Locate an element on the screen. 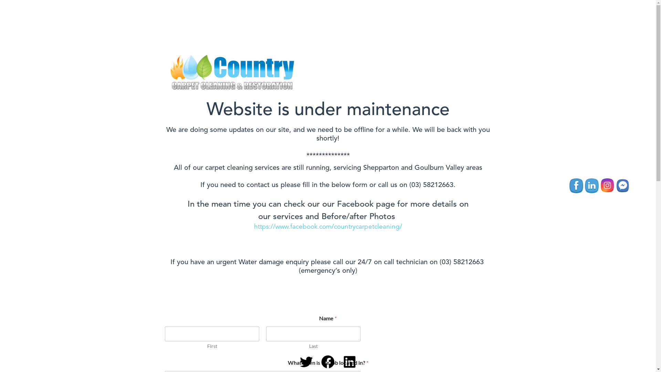  Facebook is located at coordinates (328, 362).